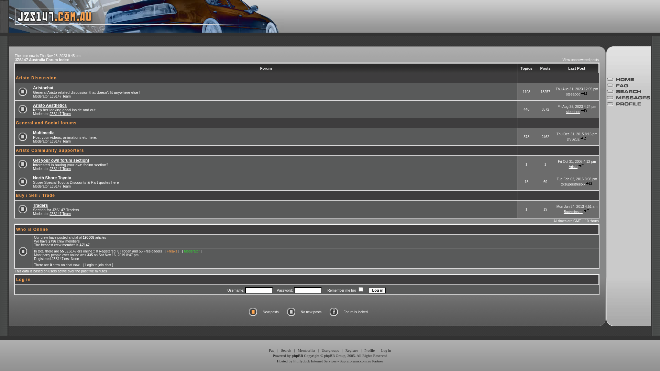 Image resolution: width=660 pixels, height=371 pixels. I want to click on No new posts, so click(23, 181).